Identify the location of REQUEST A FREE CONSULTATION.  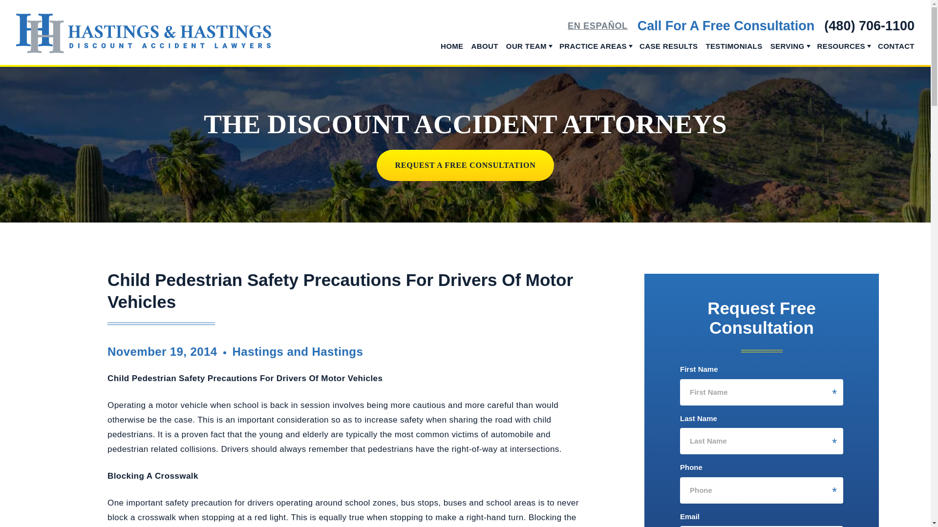
(465, 165).